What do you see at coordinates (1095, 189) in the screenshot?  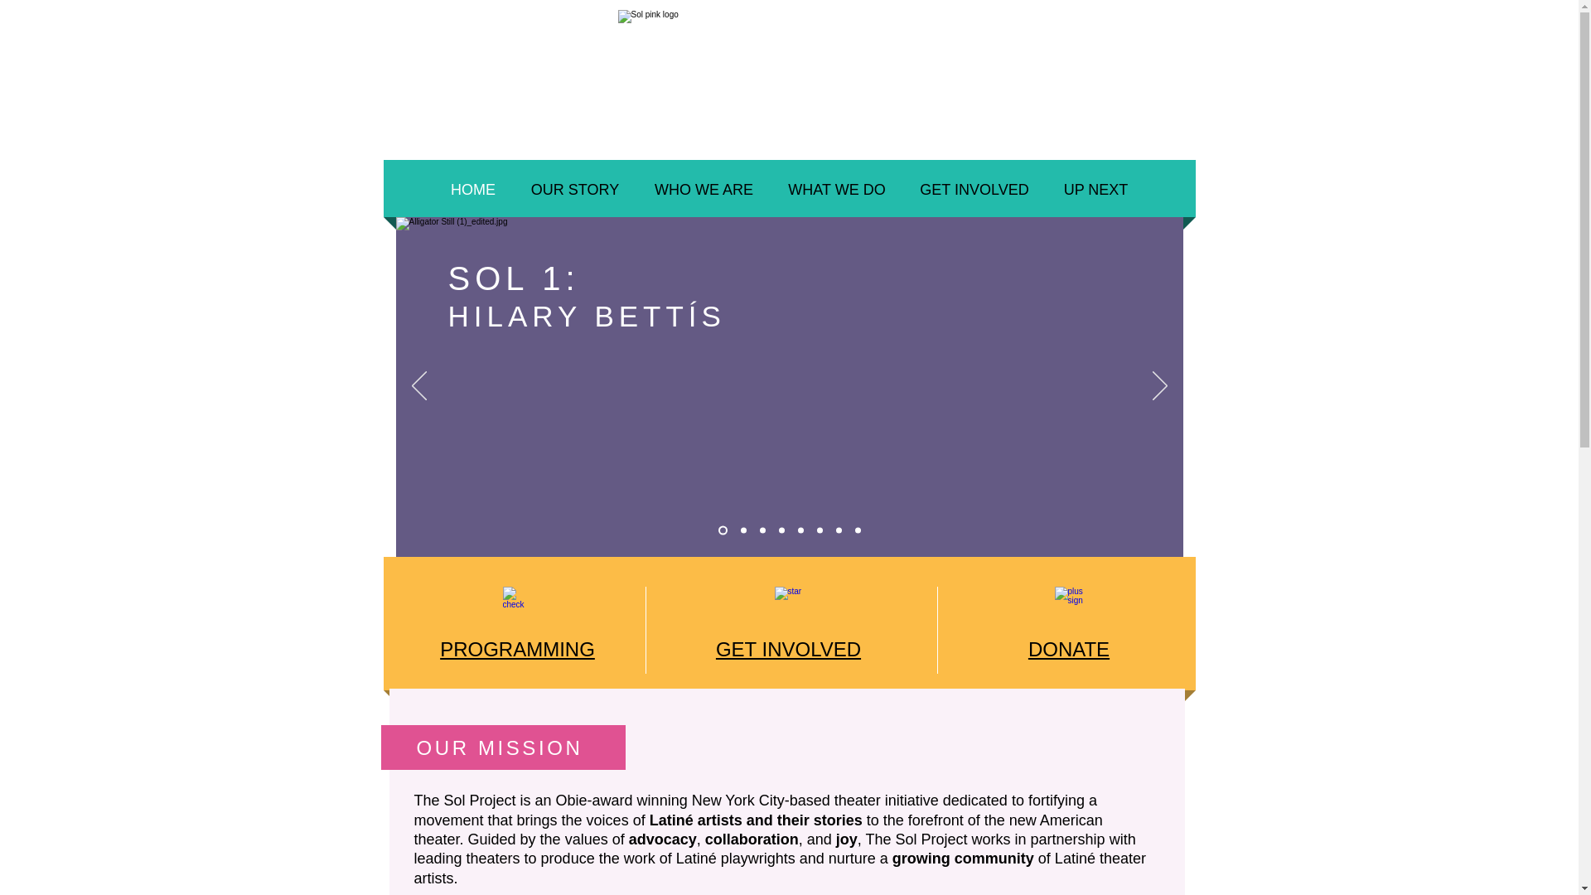 I see `UP NEXT` at bounding box center [1095, 189].